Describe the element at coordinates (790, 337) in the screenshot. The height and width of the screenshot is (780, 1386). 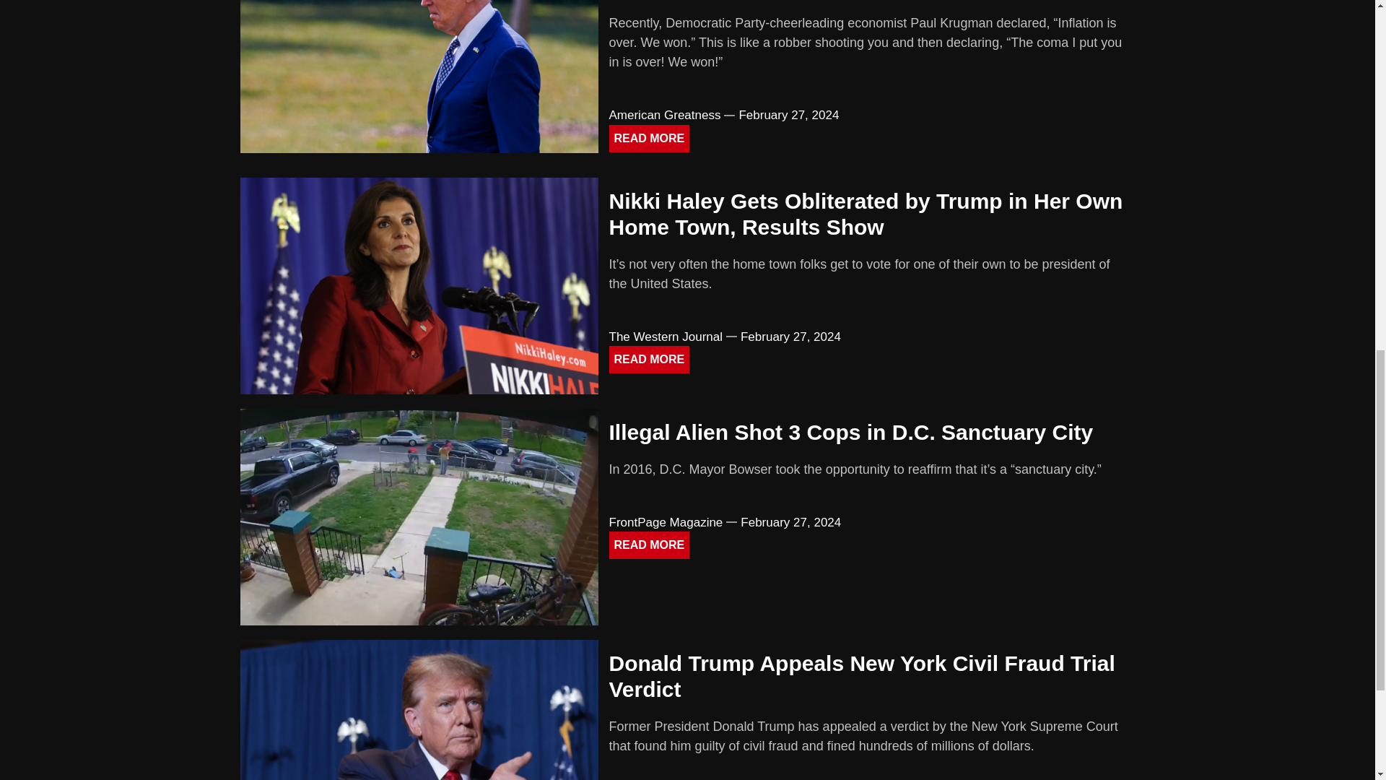
I see `February 27, 2024` at that location.